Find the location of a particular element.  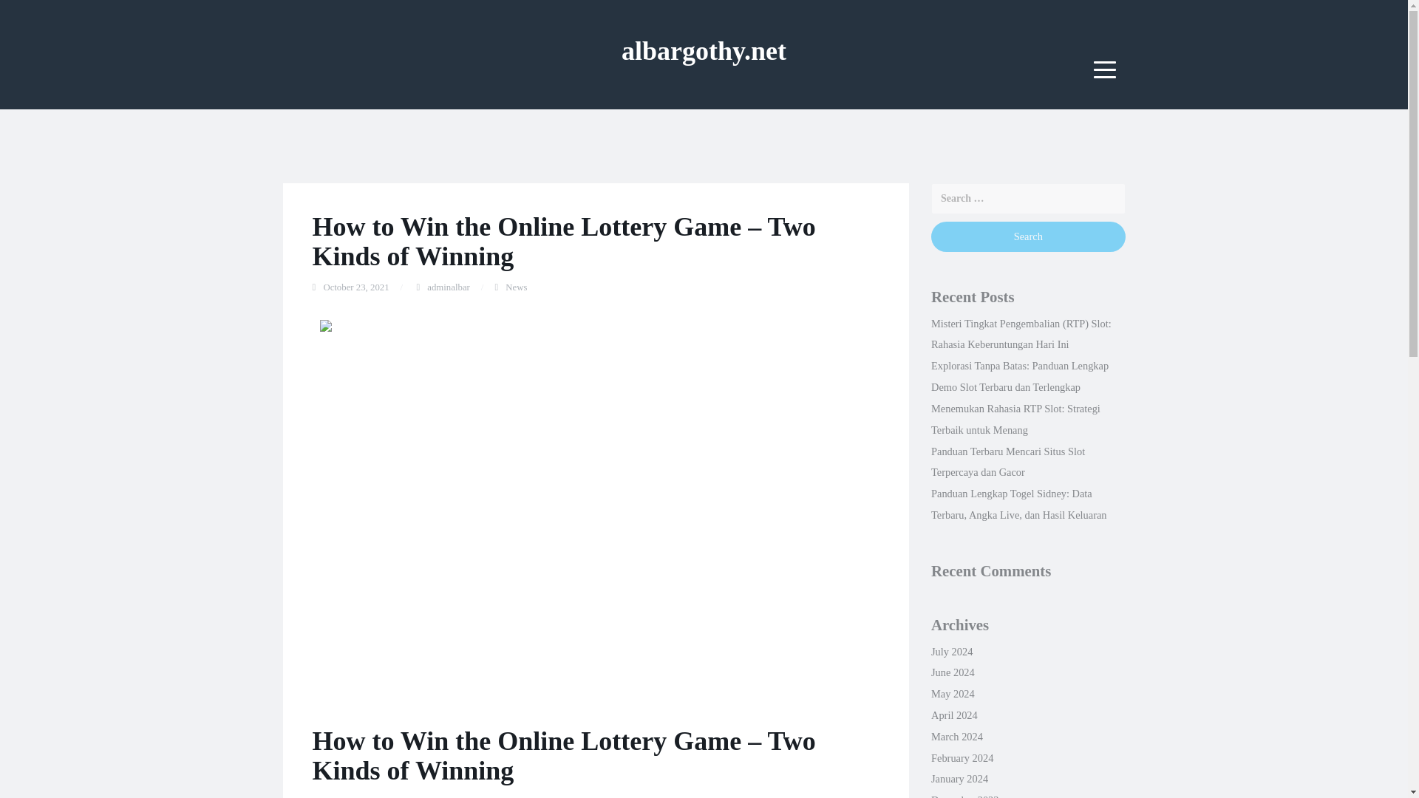

October 23, 2021 is located at coordinates (356, 287).